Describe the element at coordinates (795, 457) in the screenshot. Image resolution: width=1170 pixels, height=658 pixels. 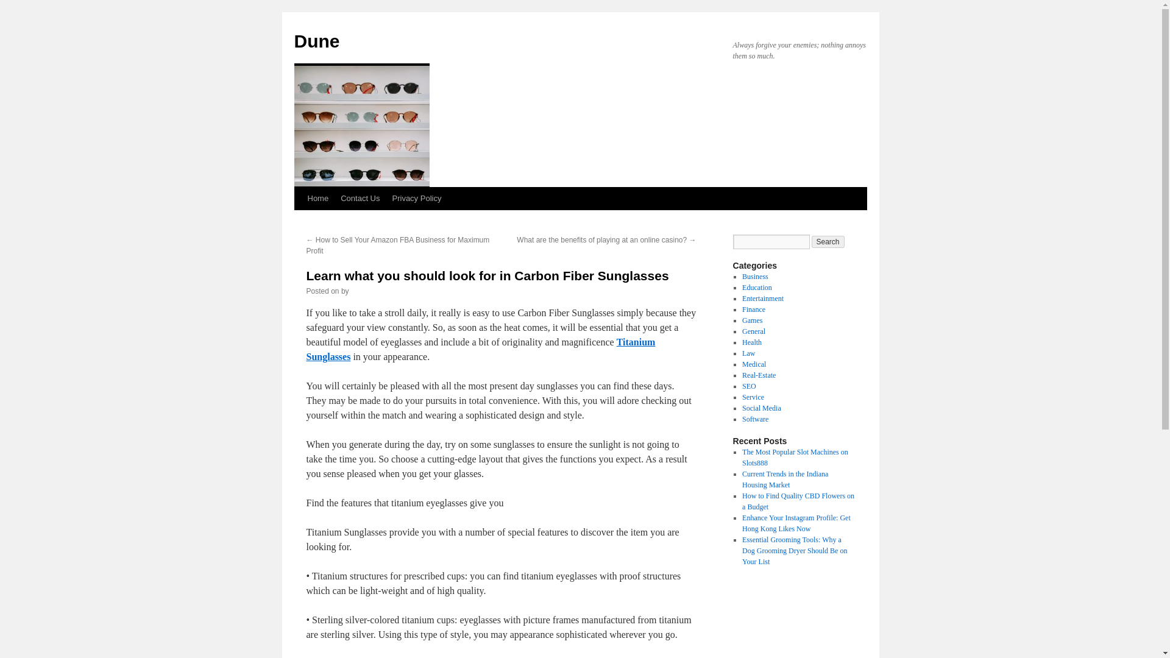
I see `The Most Popular Slot Machines on Slots888` at that location.